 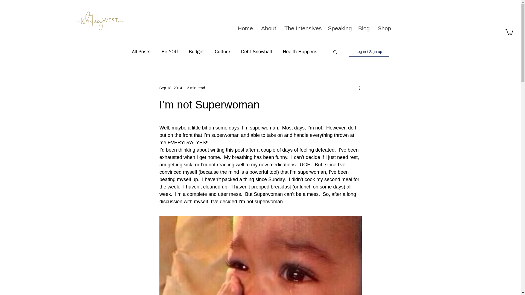 What do you see at coordinates (170, 51) in the screenshot?
I see `Be YOU` at bounding box center [170, 51].